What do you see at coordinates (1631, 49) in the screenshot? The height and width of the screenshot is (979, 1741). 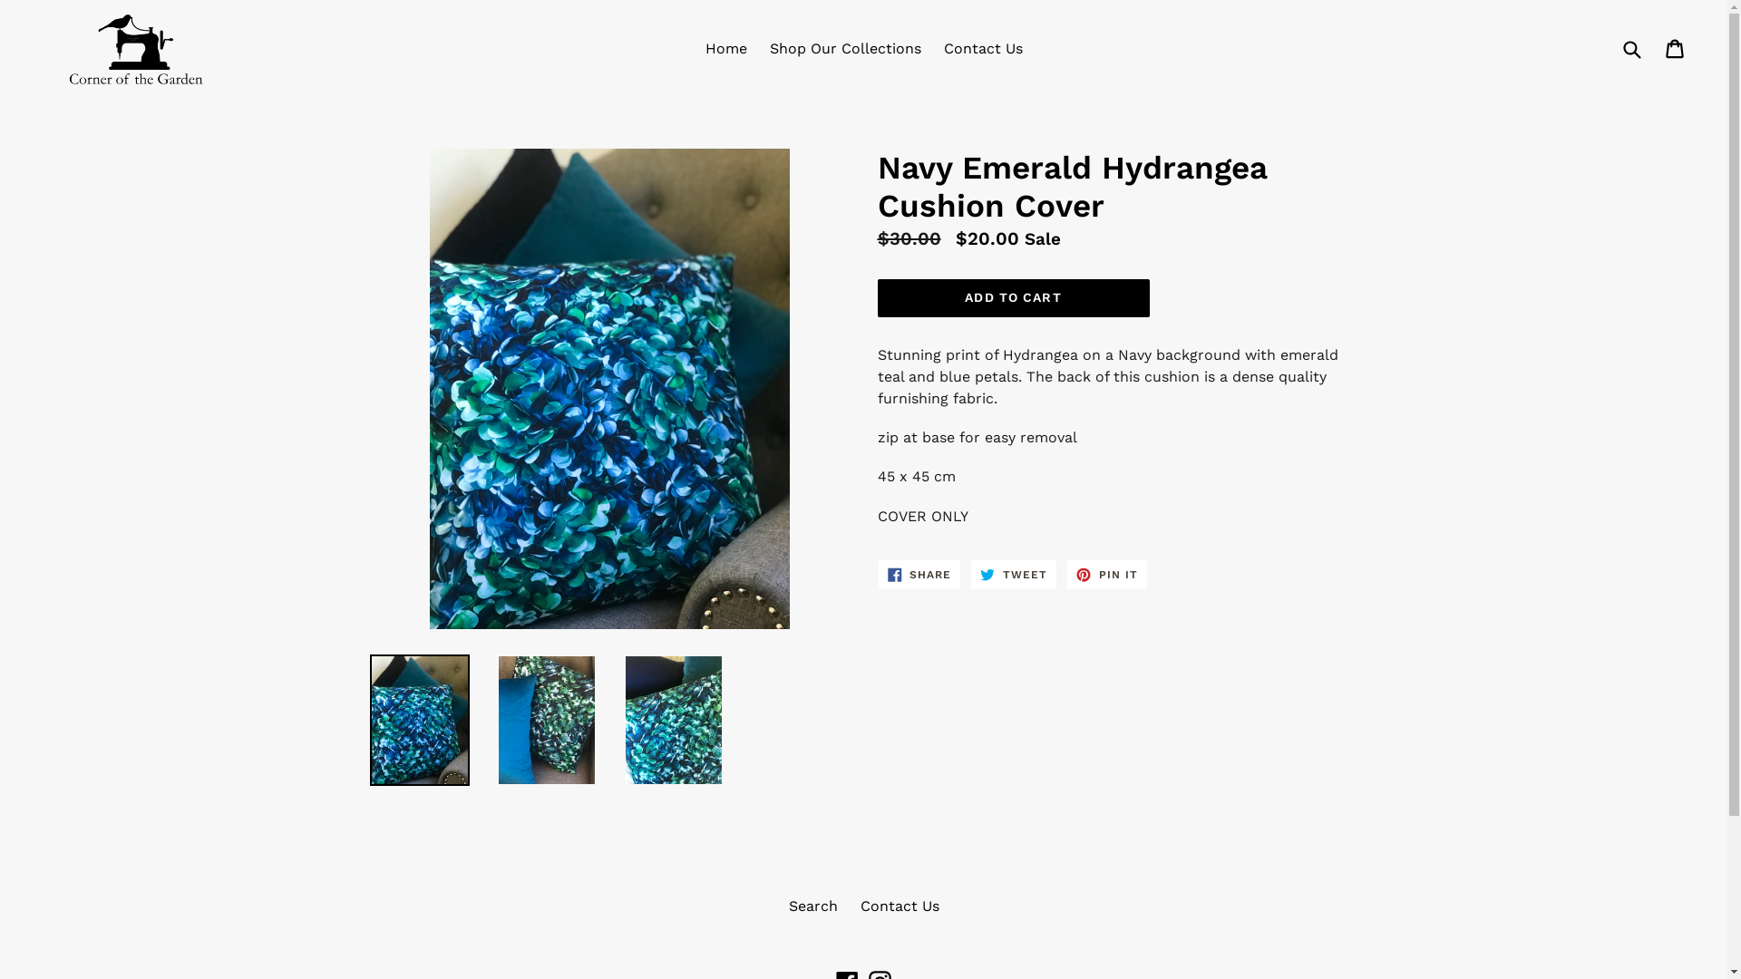 I see `Submit` at bounding box center [1631, 49].